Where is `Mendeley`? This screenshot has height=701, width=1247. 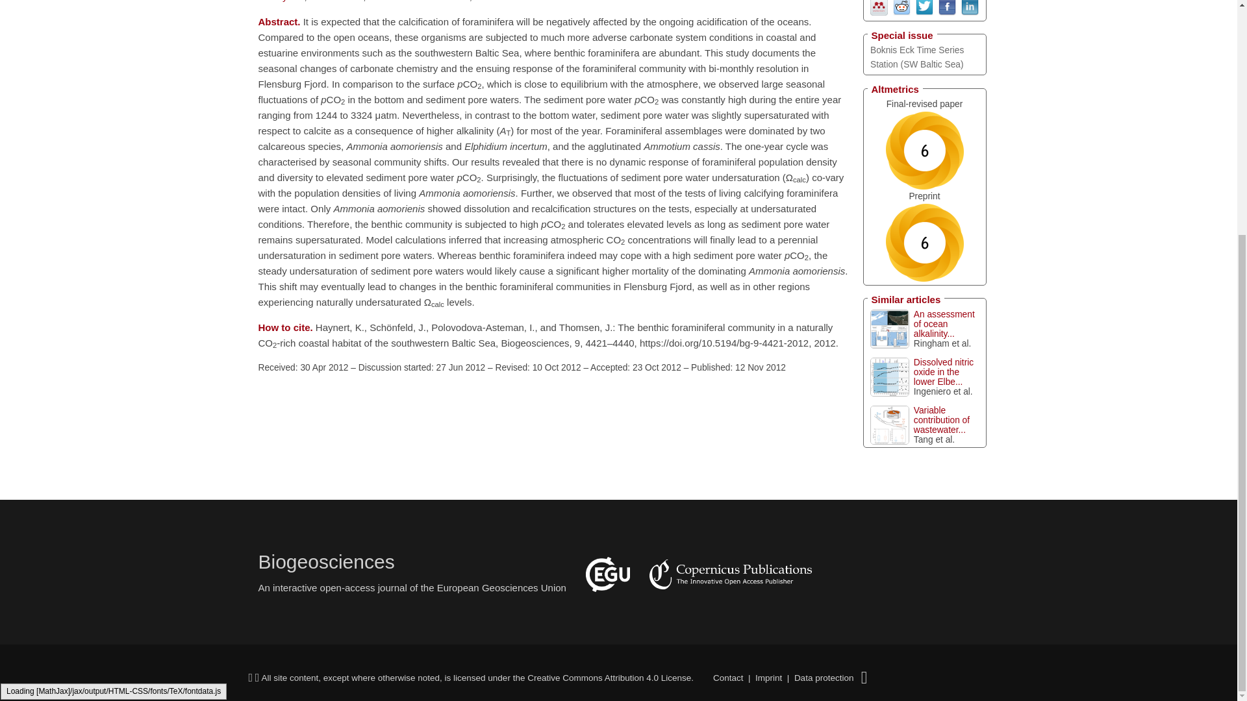 Mendeley is located at coordinates (879, 5).